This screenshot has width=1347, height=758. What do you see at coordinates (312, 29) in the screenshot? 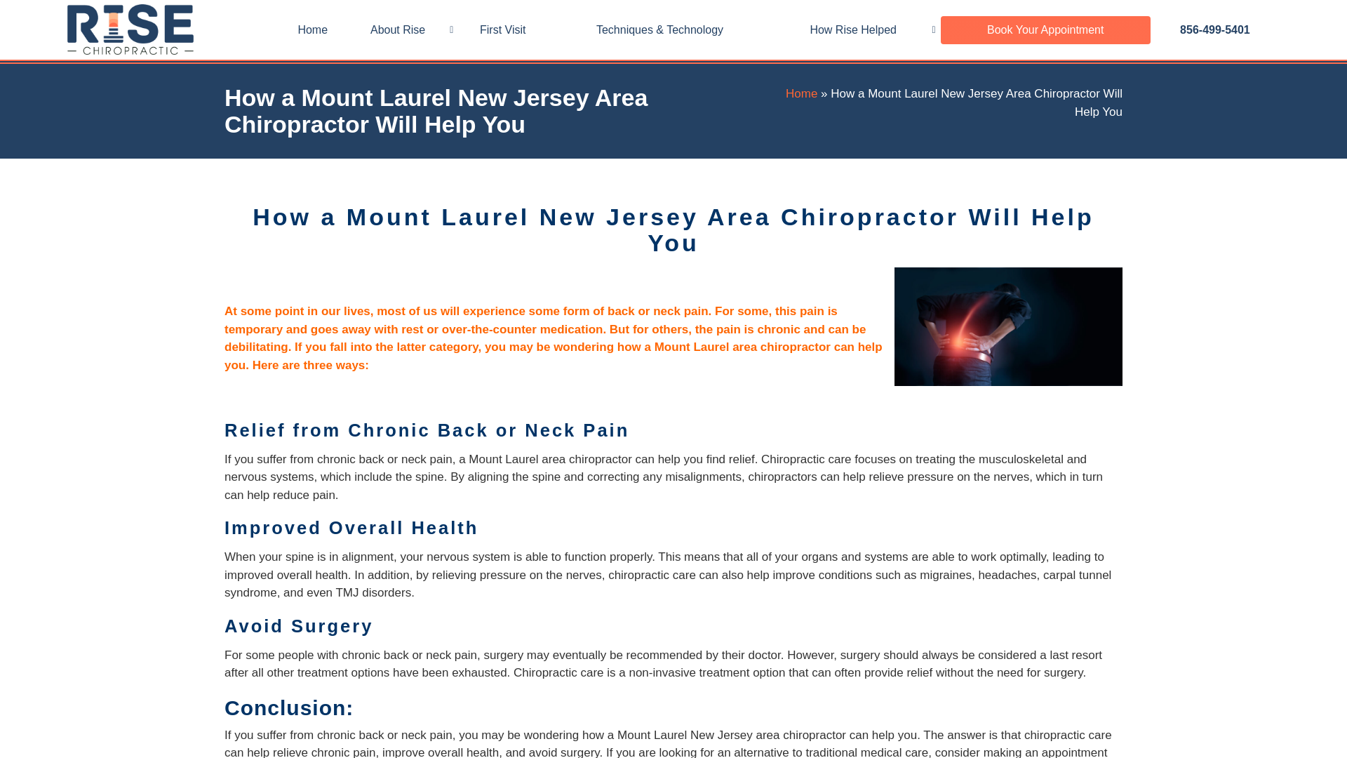
I see `Home` at bounding box center [312, 29].